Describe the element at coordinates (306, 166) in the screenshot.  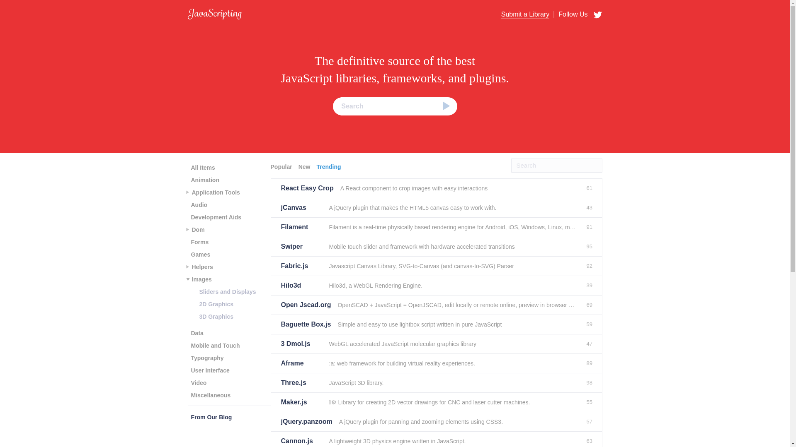
I see `New` at that location.